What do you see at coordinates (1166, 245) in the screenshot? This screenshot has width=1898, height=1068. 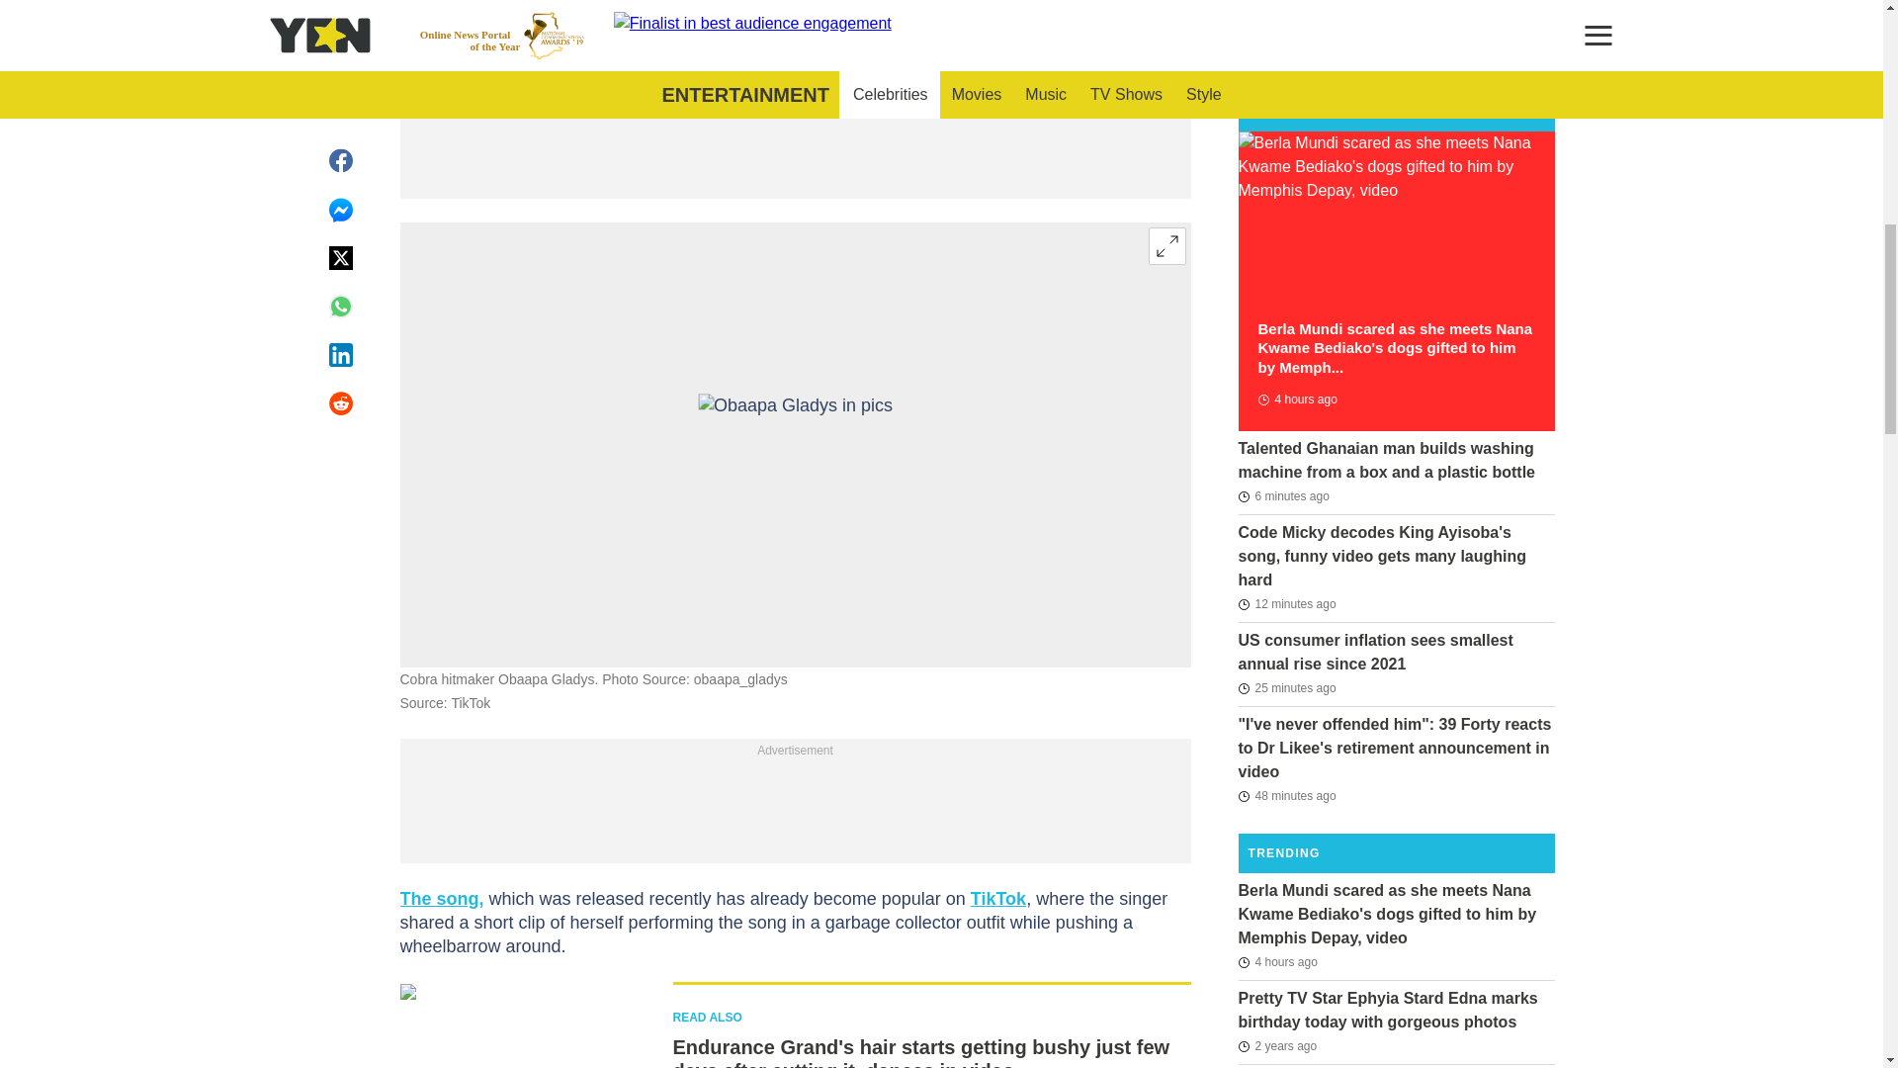 I see `Expand image` at bounding box center [1166, 245].